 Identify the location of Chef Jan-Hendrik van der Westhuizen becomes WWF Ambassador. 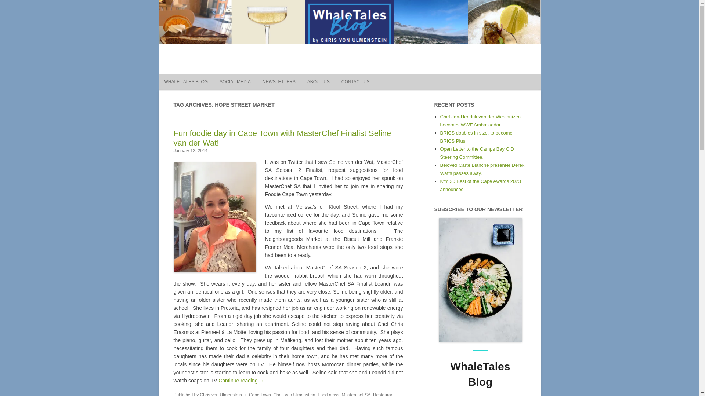
(480, 121).